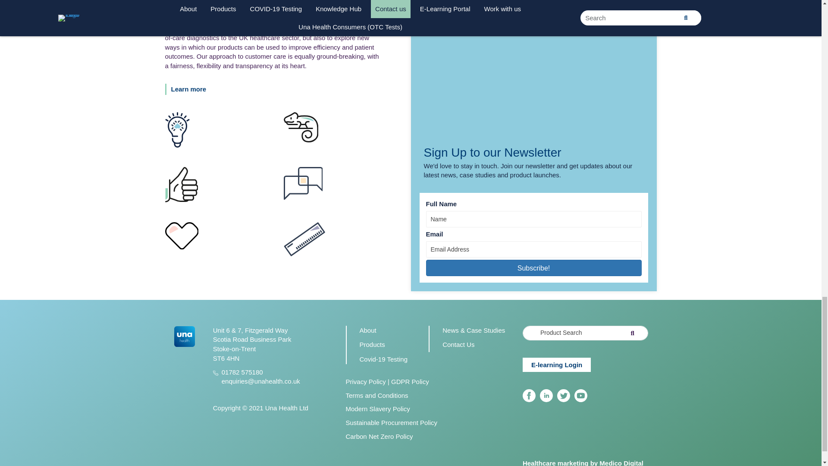  I want to click on GDPR Policy, so click(410, 381).